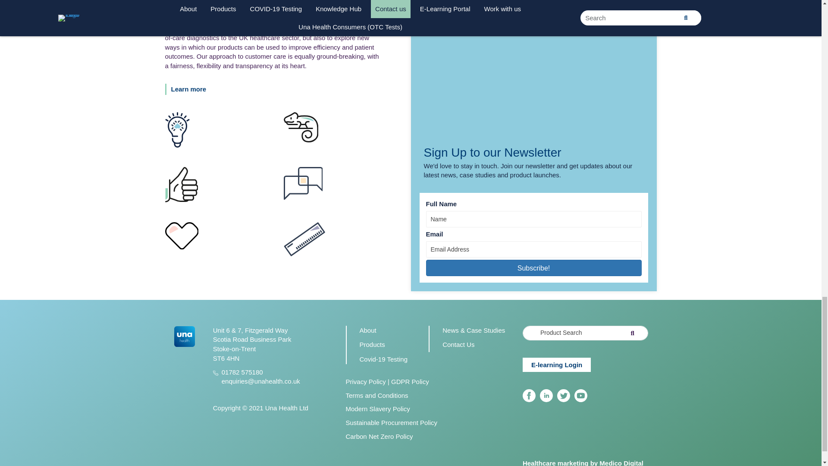  I want to click on GDPR Policy, so click(410, 381).